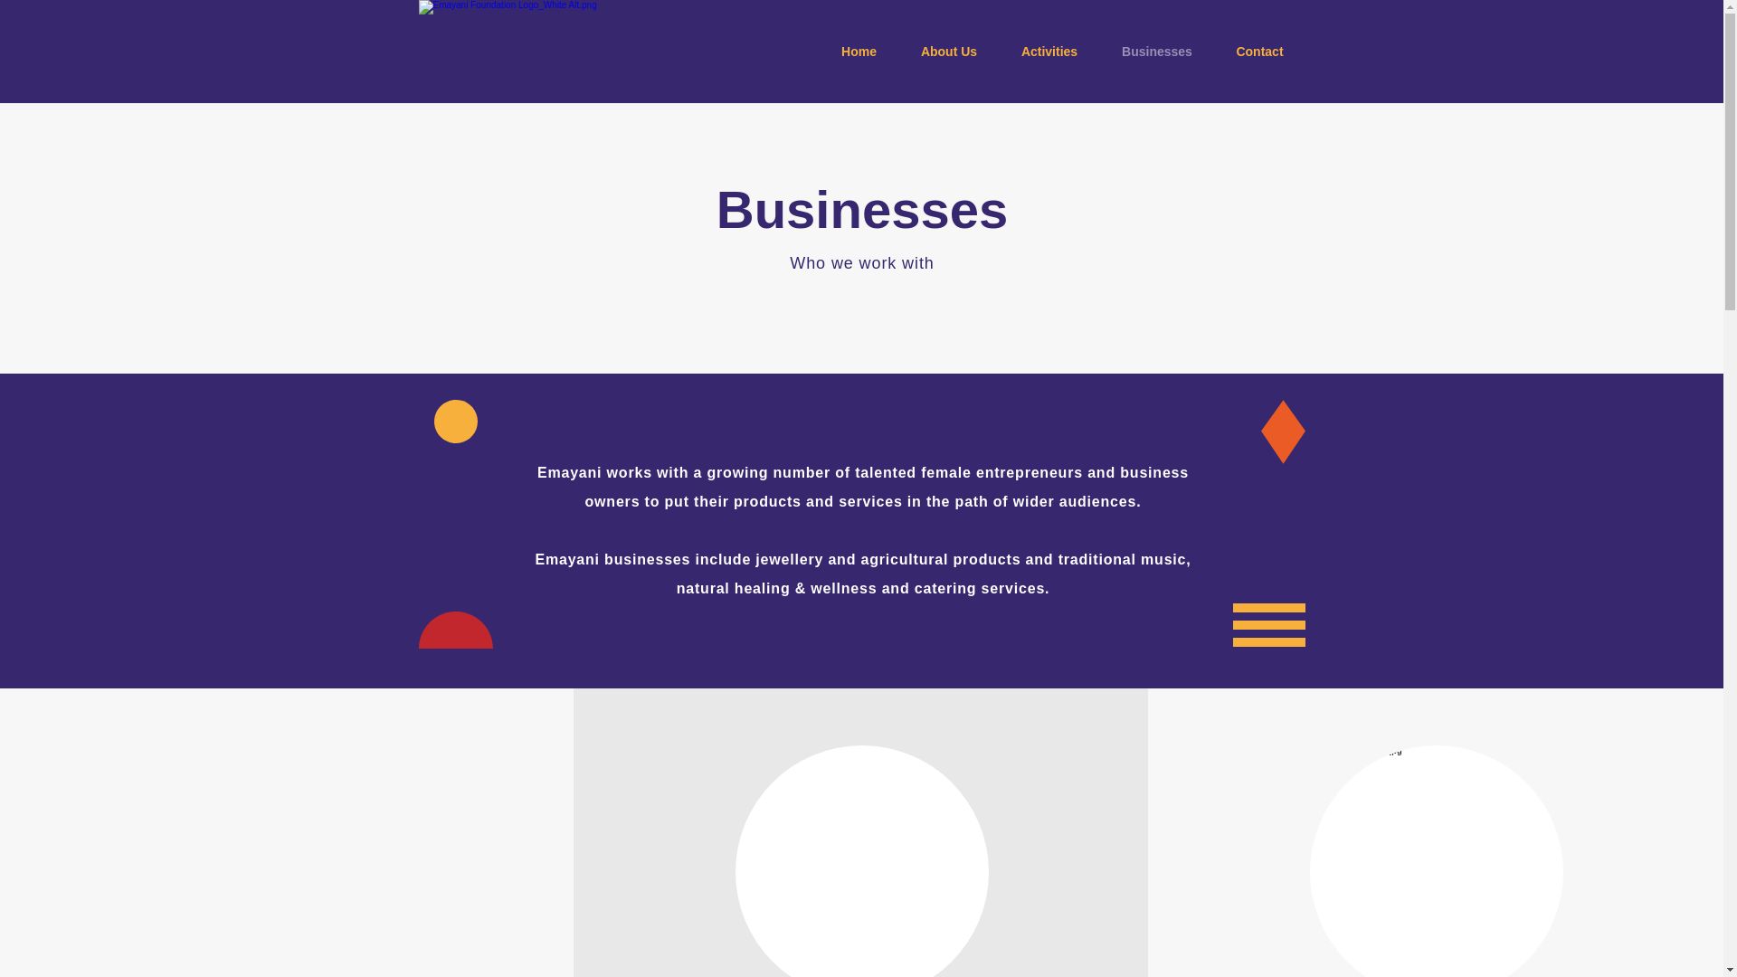 The height and width of the screenshot is (977, 1737). I want to click on Home, so click(859, 52).